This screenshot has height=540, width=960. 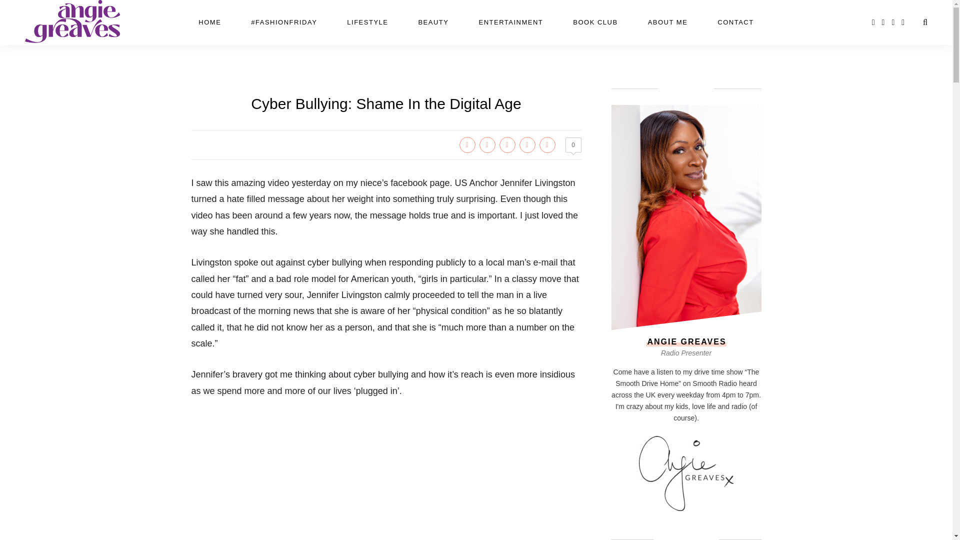 I want to click on BOOK CLUB, so click(x=595, y=22).